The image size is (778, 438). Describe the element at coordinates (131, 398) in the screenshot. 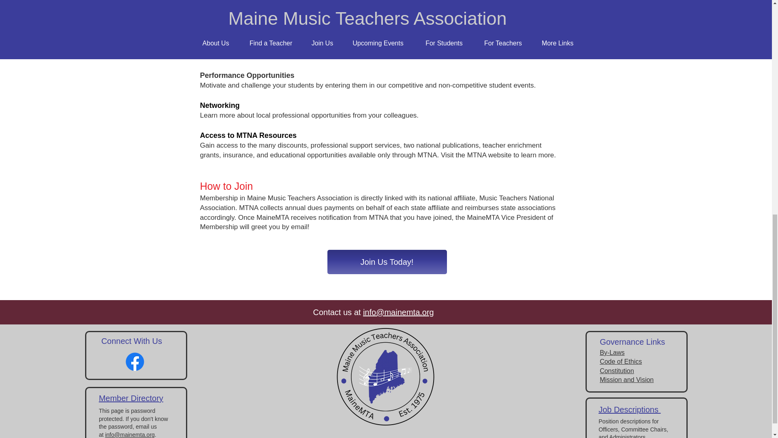

I see `Member Directory` at that location.